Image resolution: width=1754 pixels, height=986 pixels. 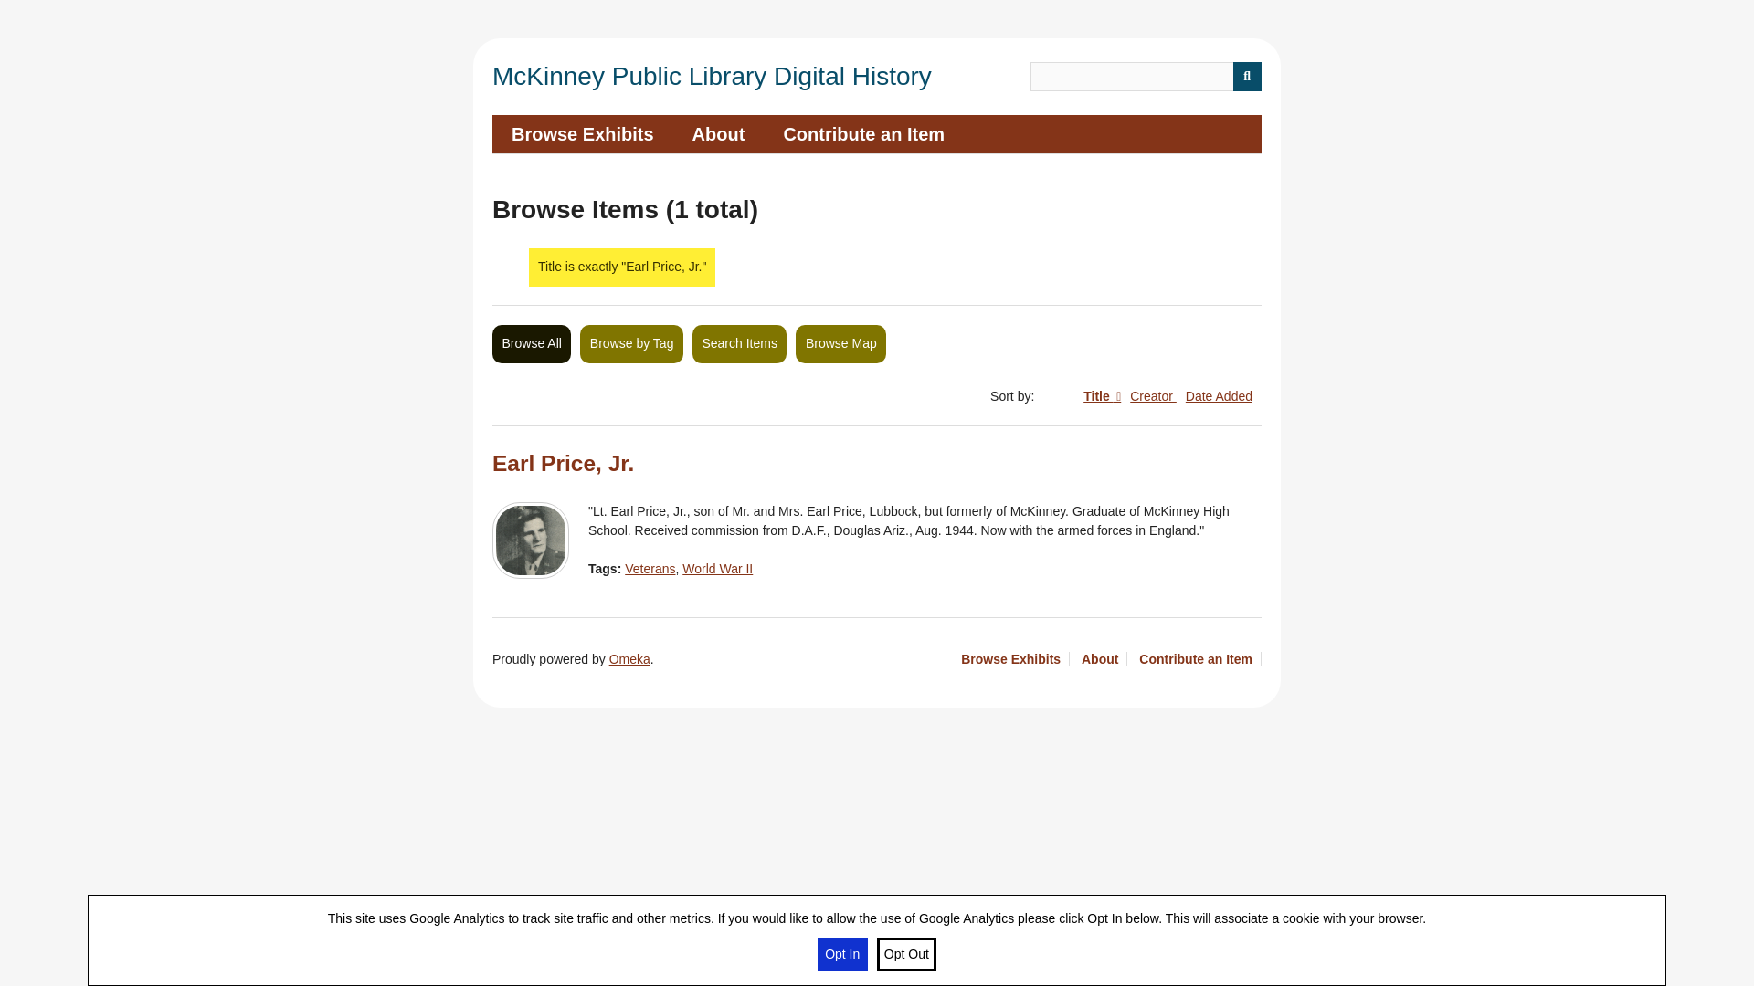 I want to click on Title, so click(x=1102, y=395).